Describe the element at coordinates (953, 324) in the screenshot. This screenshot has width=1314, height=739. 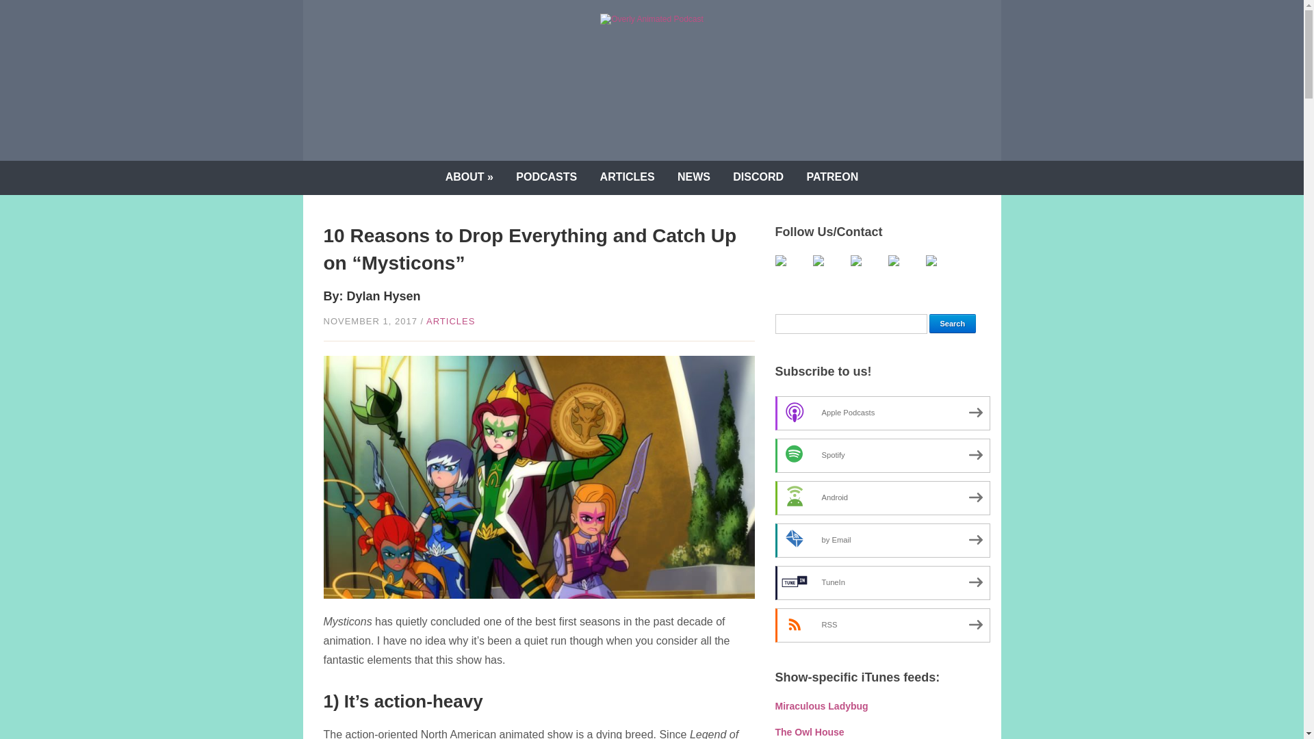
I see `Search` at that location.